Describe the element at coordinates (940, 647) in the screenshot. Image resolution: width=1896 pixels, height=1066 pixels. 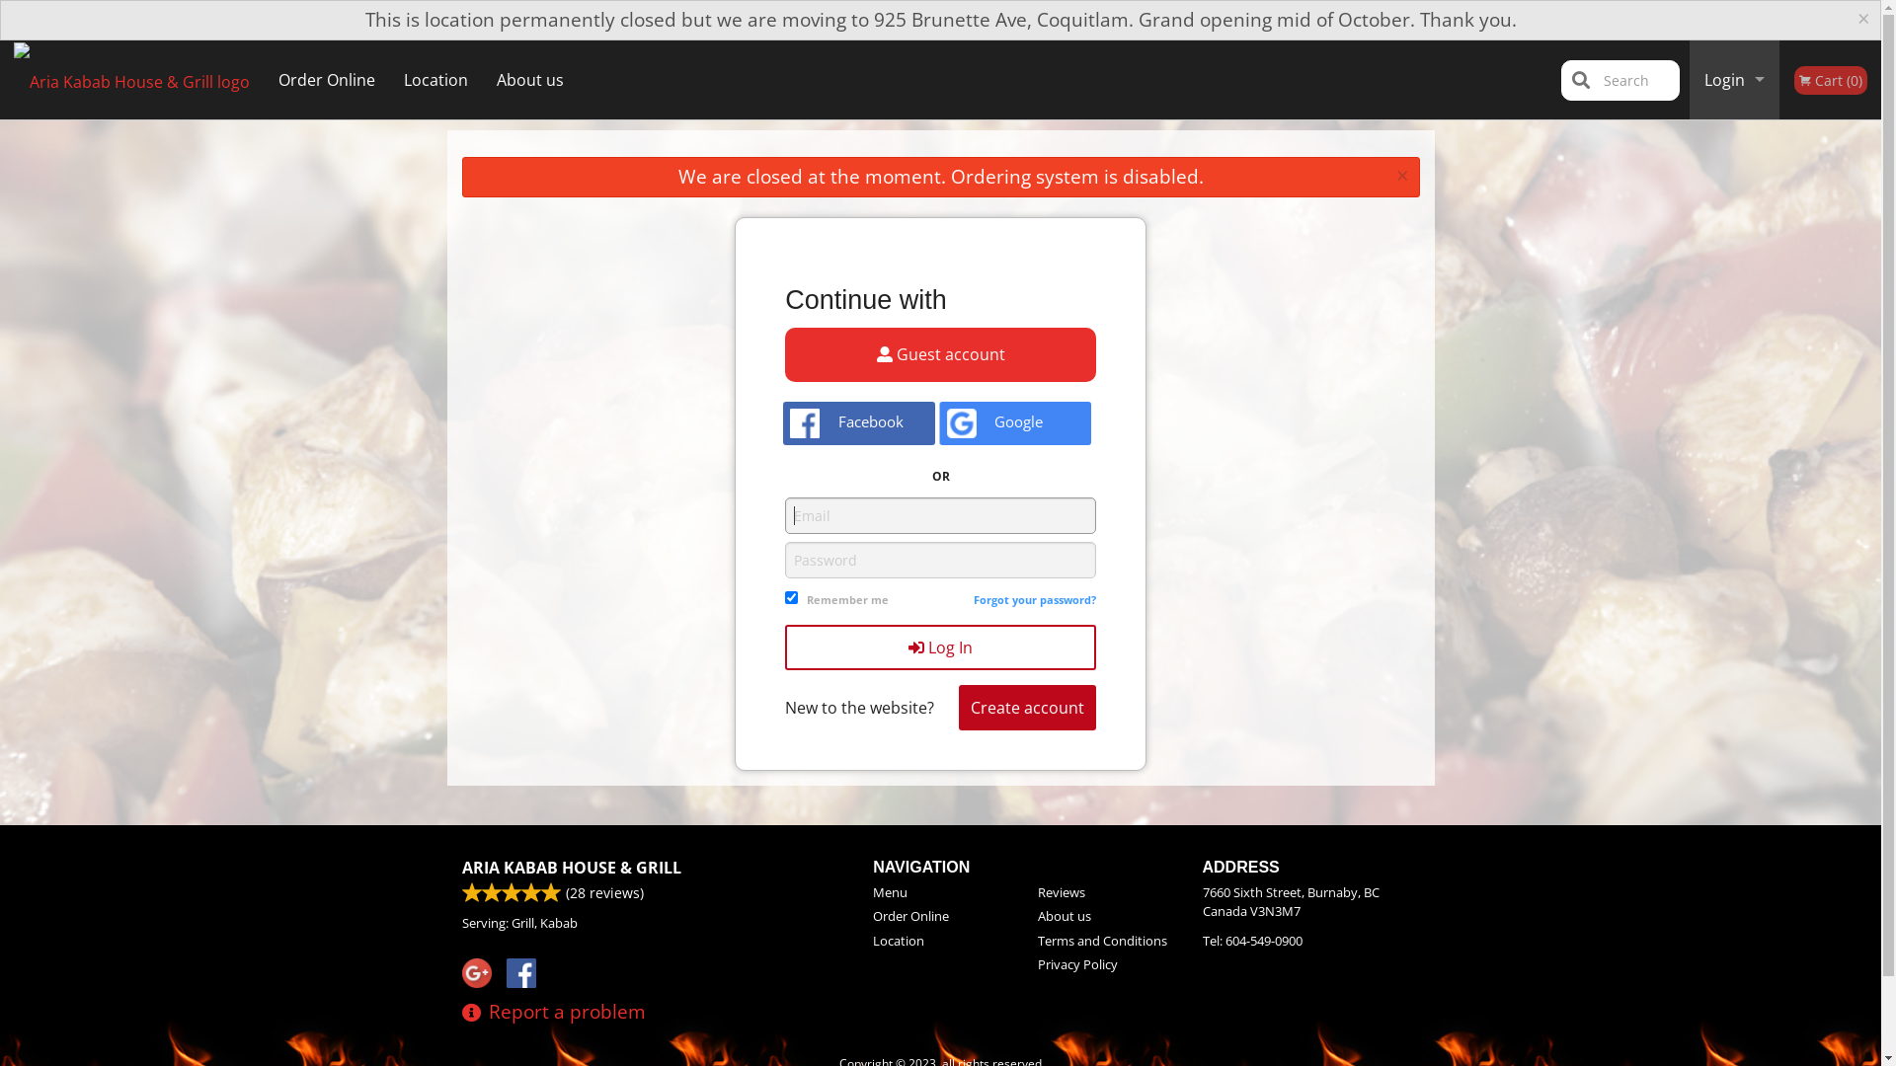
I see `Log In` at that location.